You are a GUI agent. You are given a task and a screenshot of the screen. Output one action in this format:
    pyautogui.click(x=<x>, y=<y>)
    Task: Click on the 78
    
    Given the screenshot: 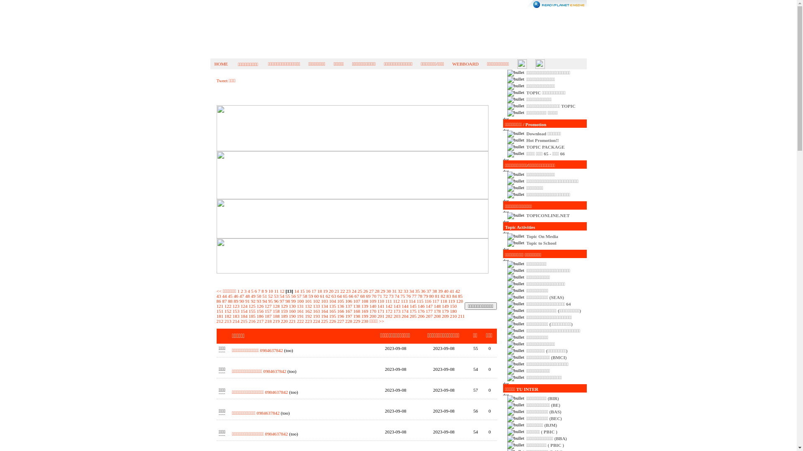 What is the action you would take?
    pyautogui.click(x=420, y=296)
    